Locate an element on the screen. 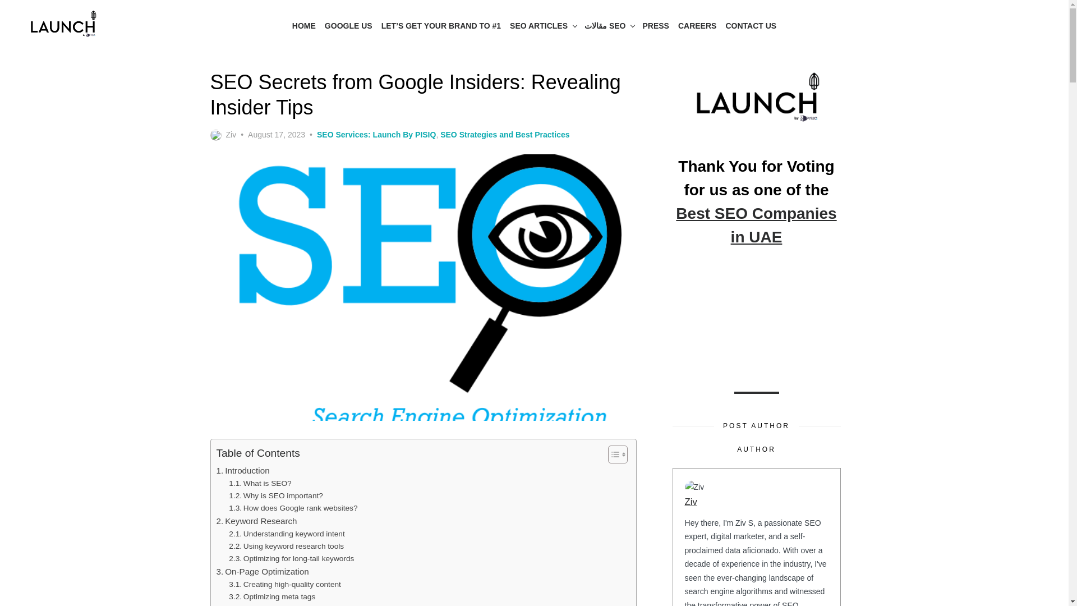 The height and width of the screenshot is (606, 1077). Using keyword research tools is located at coordinates (286, 547).